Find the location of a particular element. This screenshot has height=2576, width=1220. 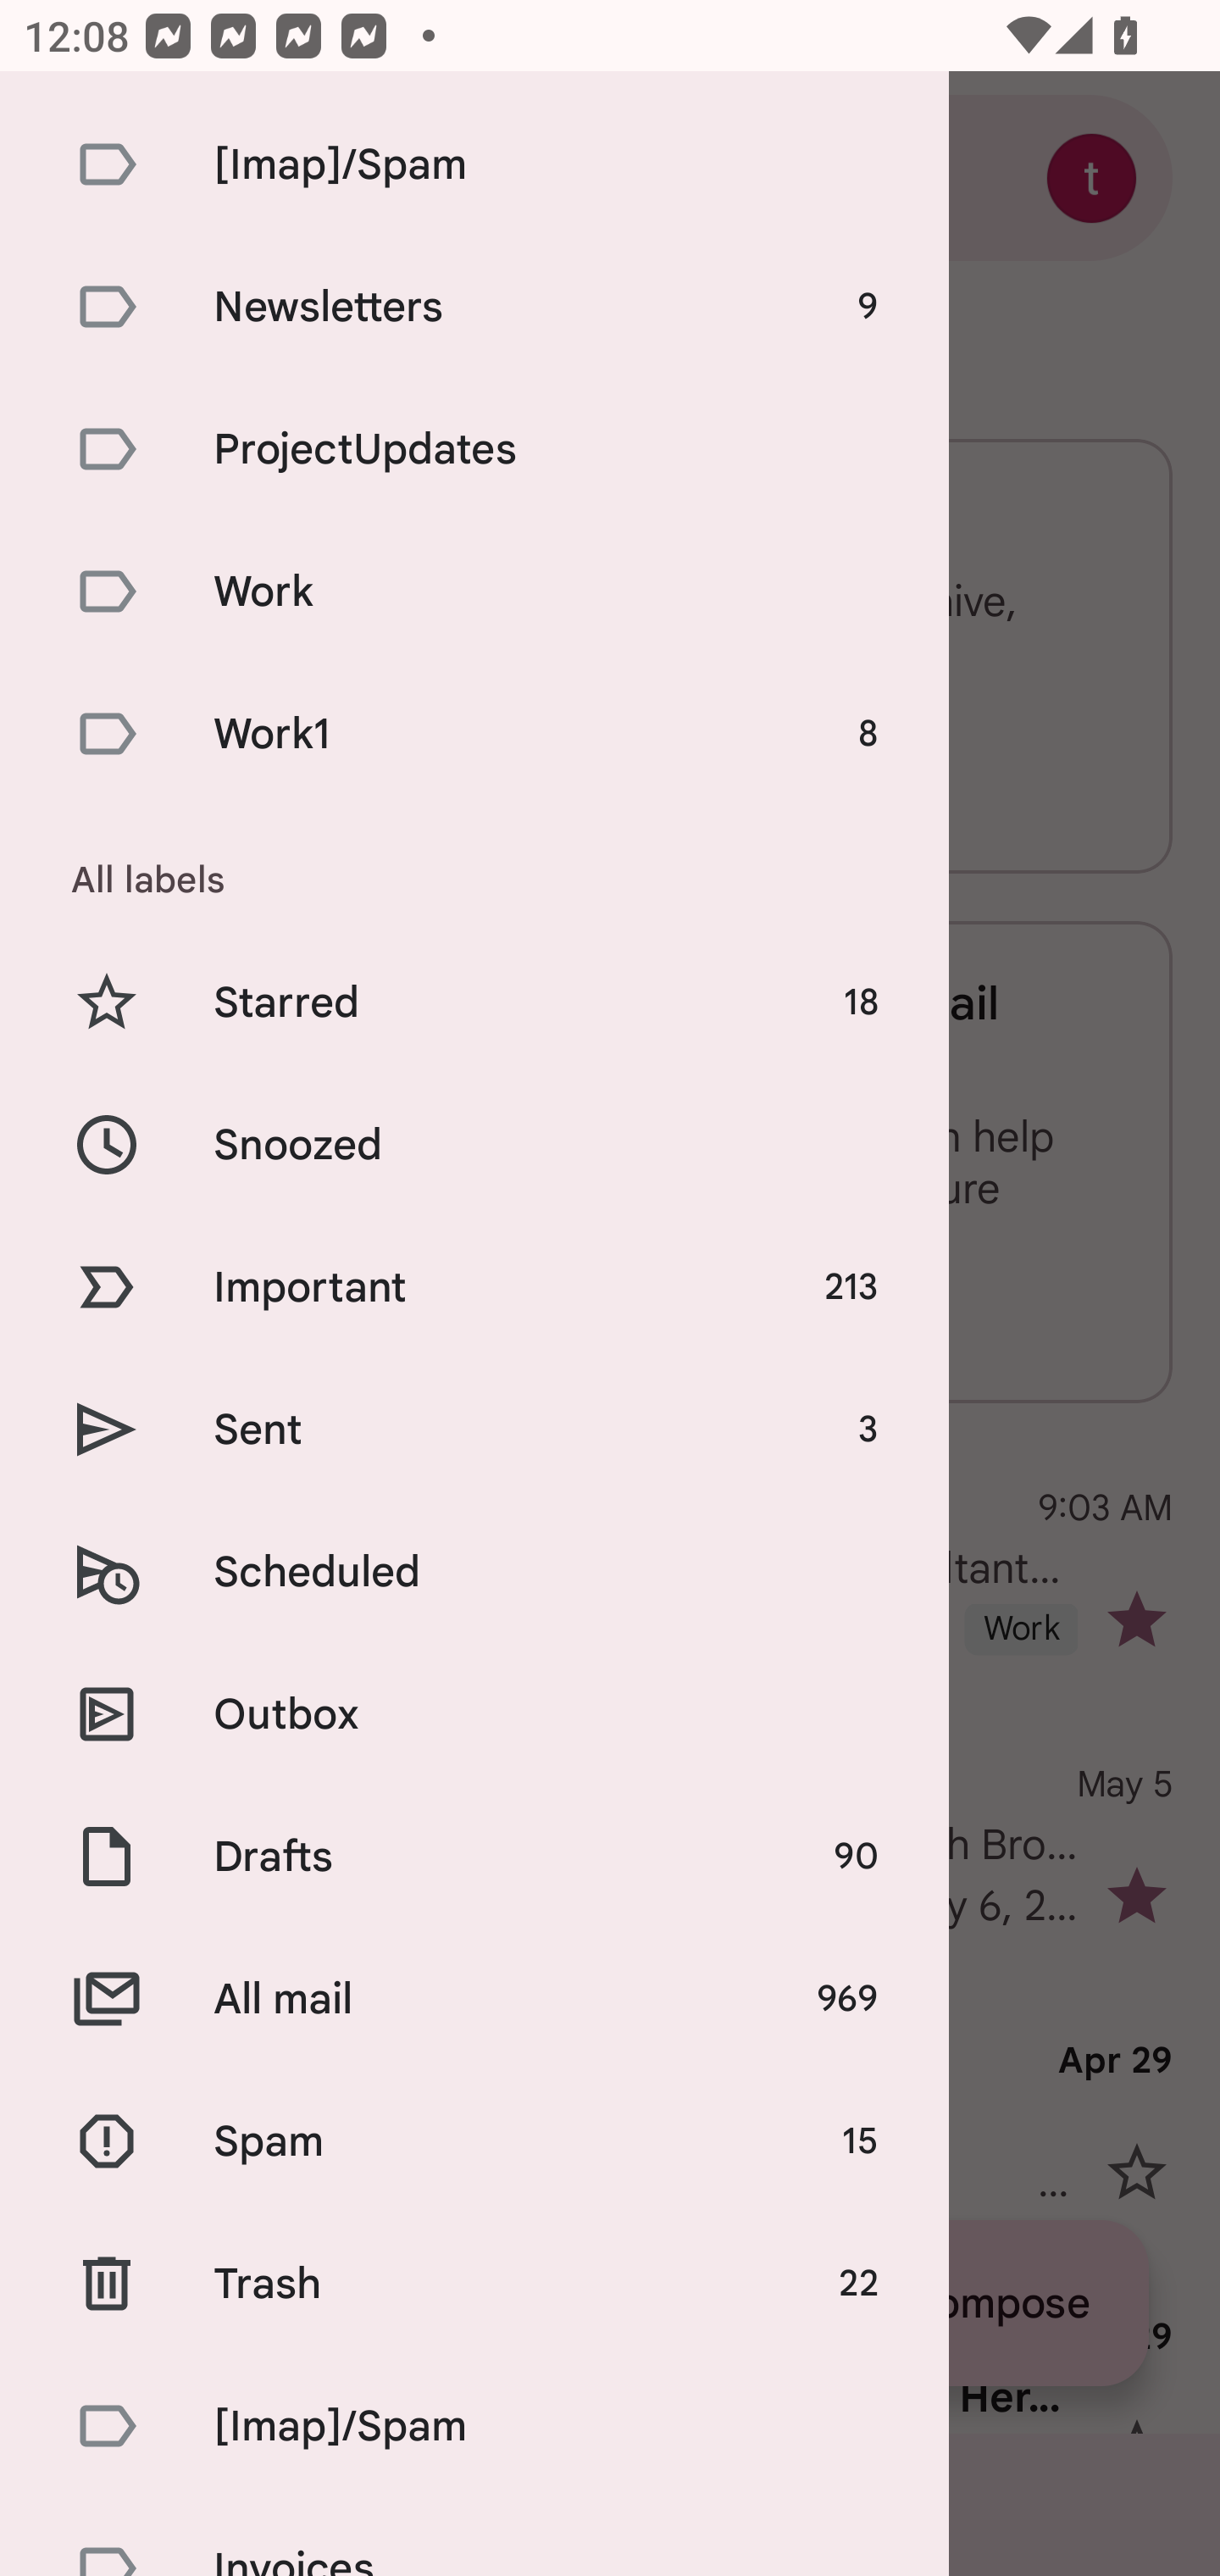

Scheduled is located at coordinates (474, 1573).